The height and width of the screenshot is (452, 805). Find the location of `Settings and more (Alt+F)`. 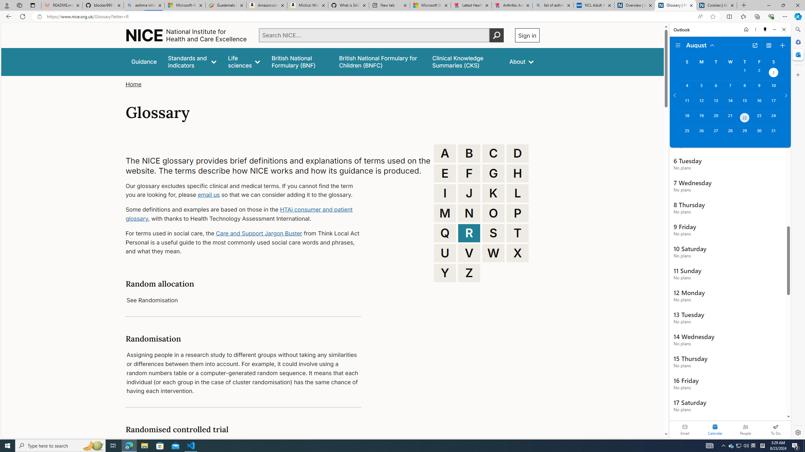

Settings and more (Alt+F) is located at coordinates (785, 16).